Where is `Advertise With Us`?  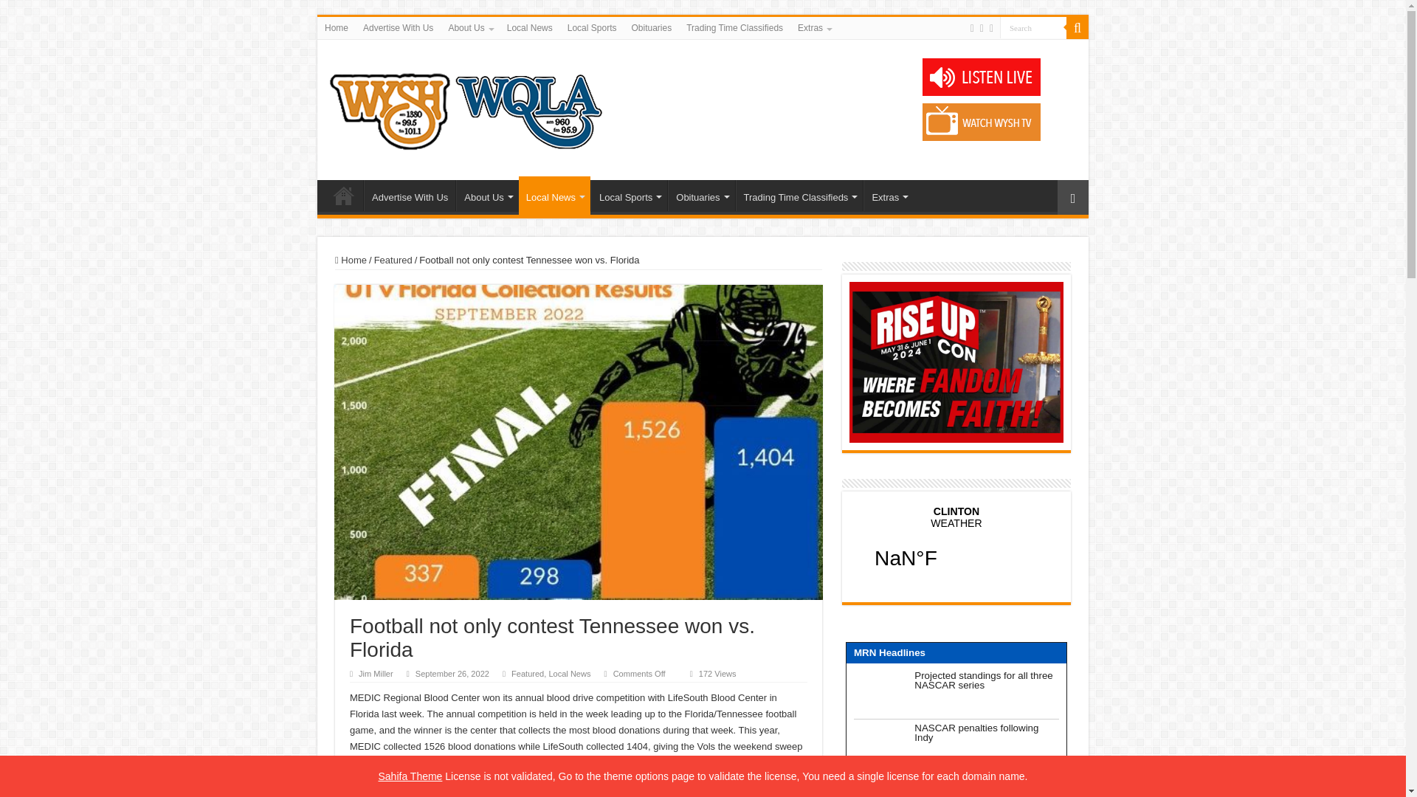 Advertise With Us is located at coordinates (398, 27).